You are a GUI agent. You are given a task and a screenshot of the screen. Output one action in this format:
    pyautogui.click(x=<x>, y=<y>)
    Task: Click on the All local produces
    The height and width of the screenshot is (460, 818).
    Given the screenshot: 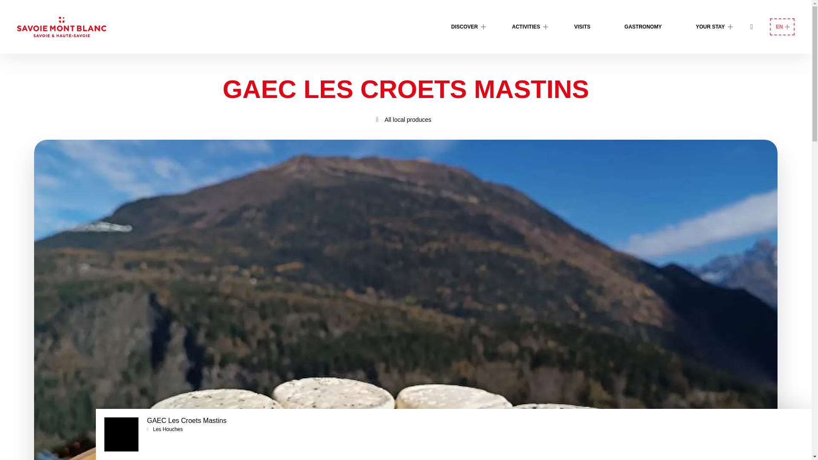 What is the action you would take?
    pyautogui.click(x=408, y=120)
    